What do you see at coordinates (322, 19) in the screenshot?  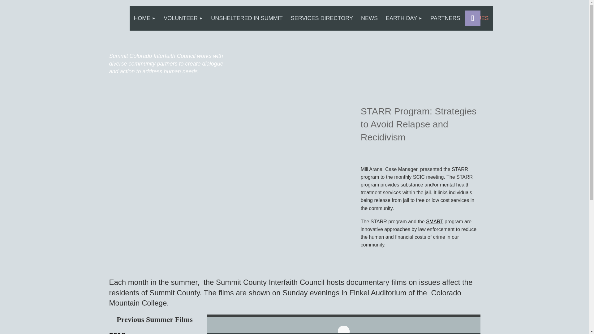 I see `SERVICES DIRECTORY` at bounding box center [322, 19].